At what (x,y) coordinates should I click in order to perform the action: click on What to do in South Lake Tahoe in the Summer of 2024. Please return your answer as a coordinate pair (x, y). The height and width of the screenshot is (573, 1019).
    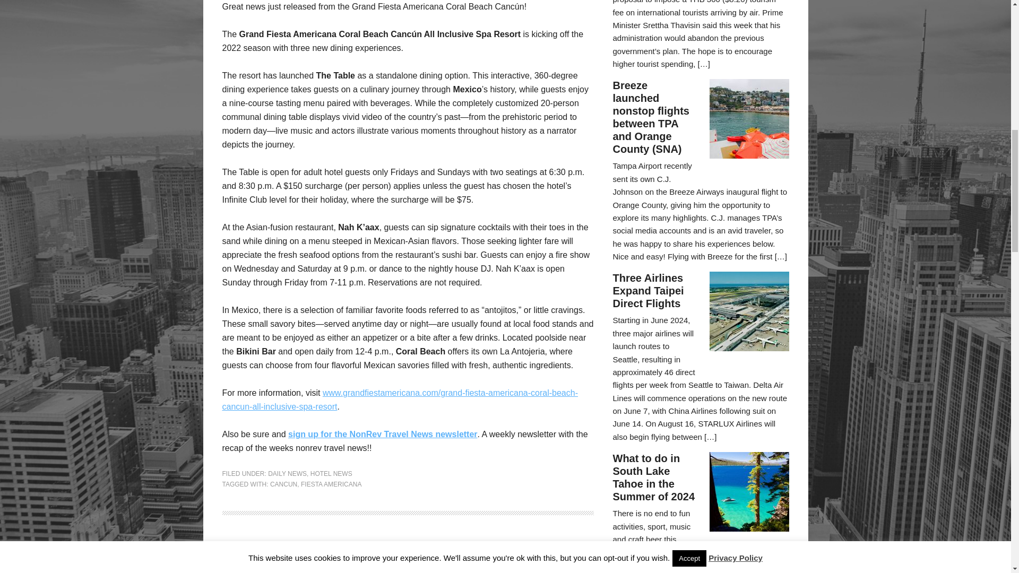
    Looking at the image, I should click on (653, 477).